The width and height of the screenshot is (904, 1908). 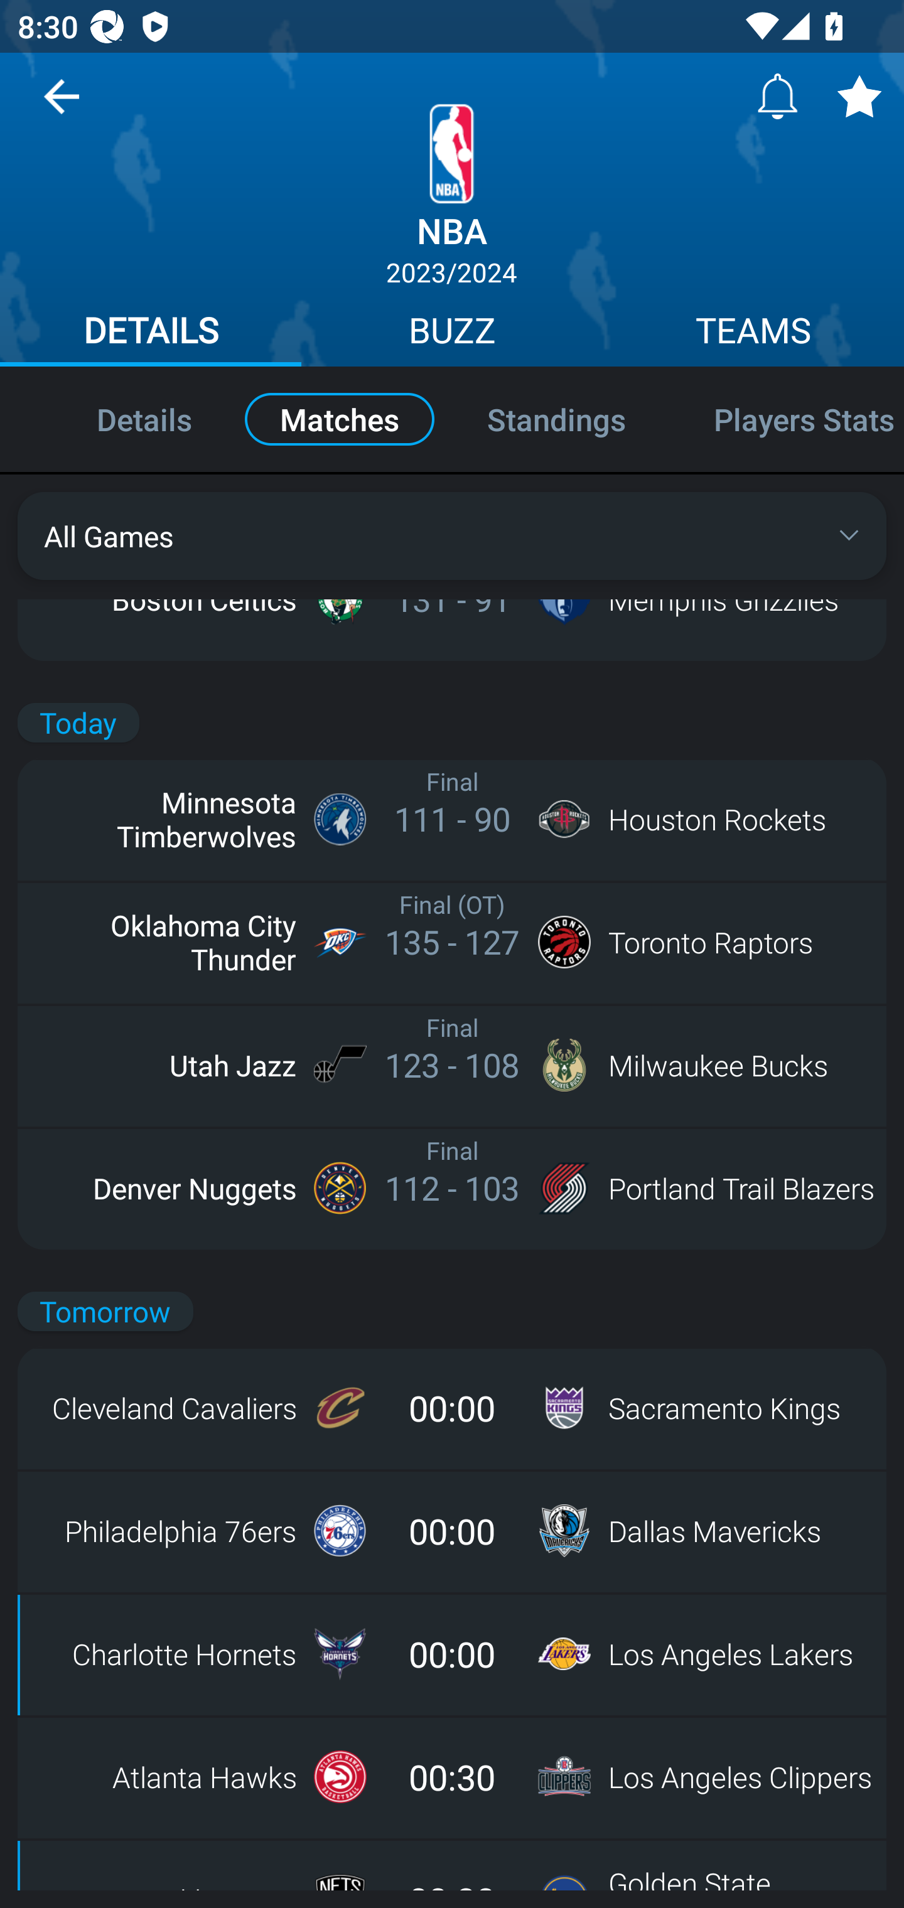 What do you see at coordinates (556, 418) in the screenshot?
I see `Standings` at bounding box center [556, 418].